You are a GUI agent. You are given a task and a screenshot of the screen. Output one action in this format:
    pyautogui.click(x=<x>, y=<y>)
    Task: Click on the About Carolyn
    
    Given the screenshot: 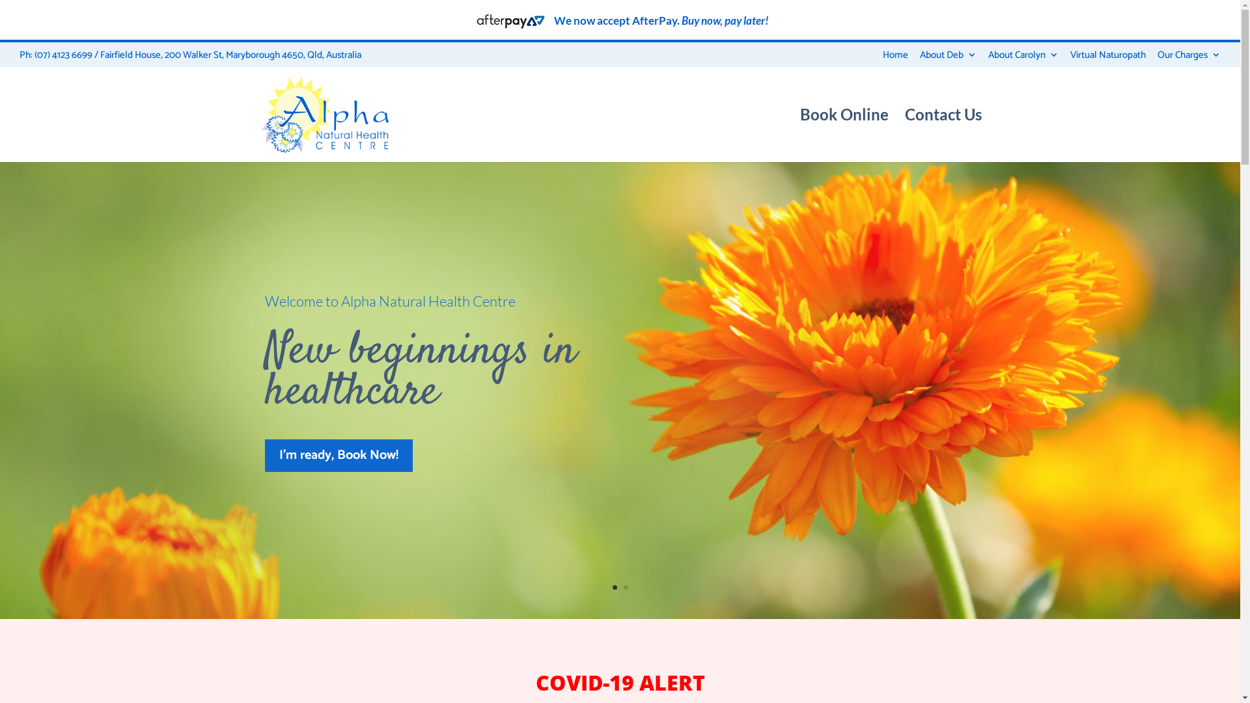 What is the action you would take?
    pyautogui.click(x=1023, y=59)
    